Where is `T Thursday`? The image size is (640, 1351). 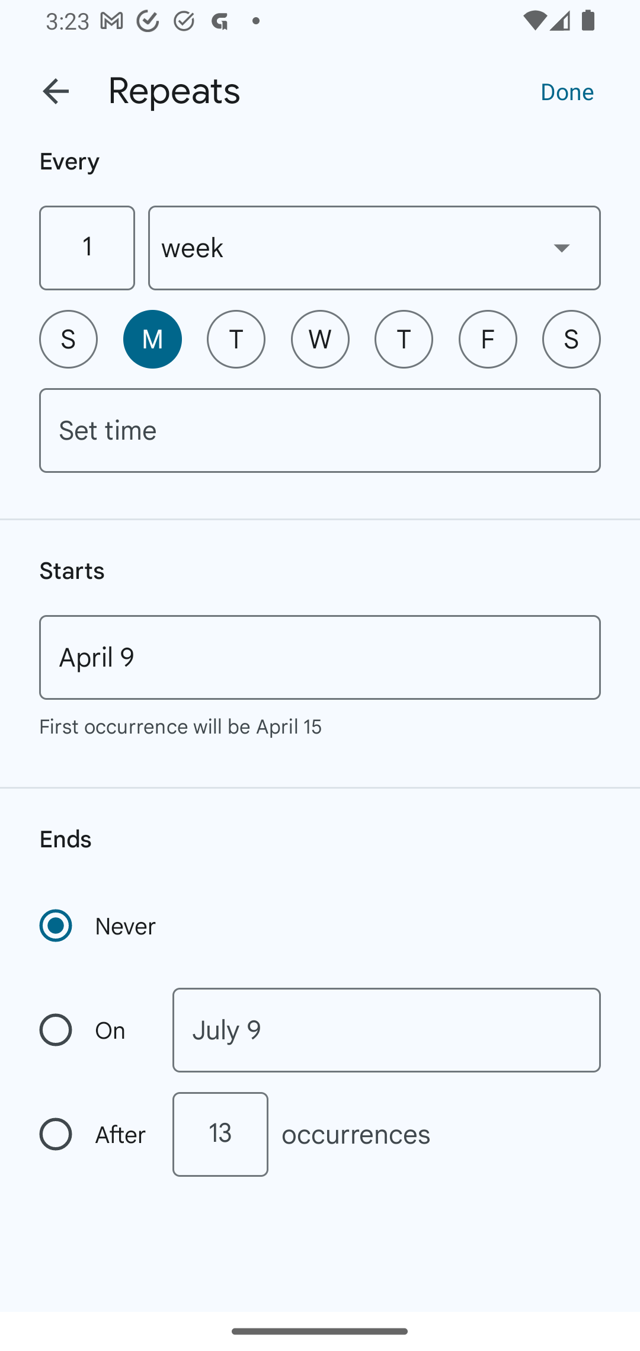
T Thursday is located at coordinates (404, 339).